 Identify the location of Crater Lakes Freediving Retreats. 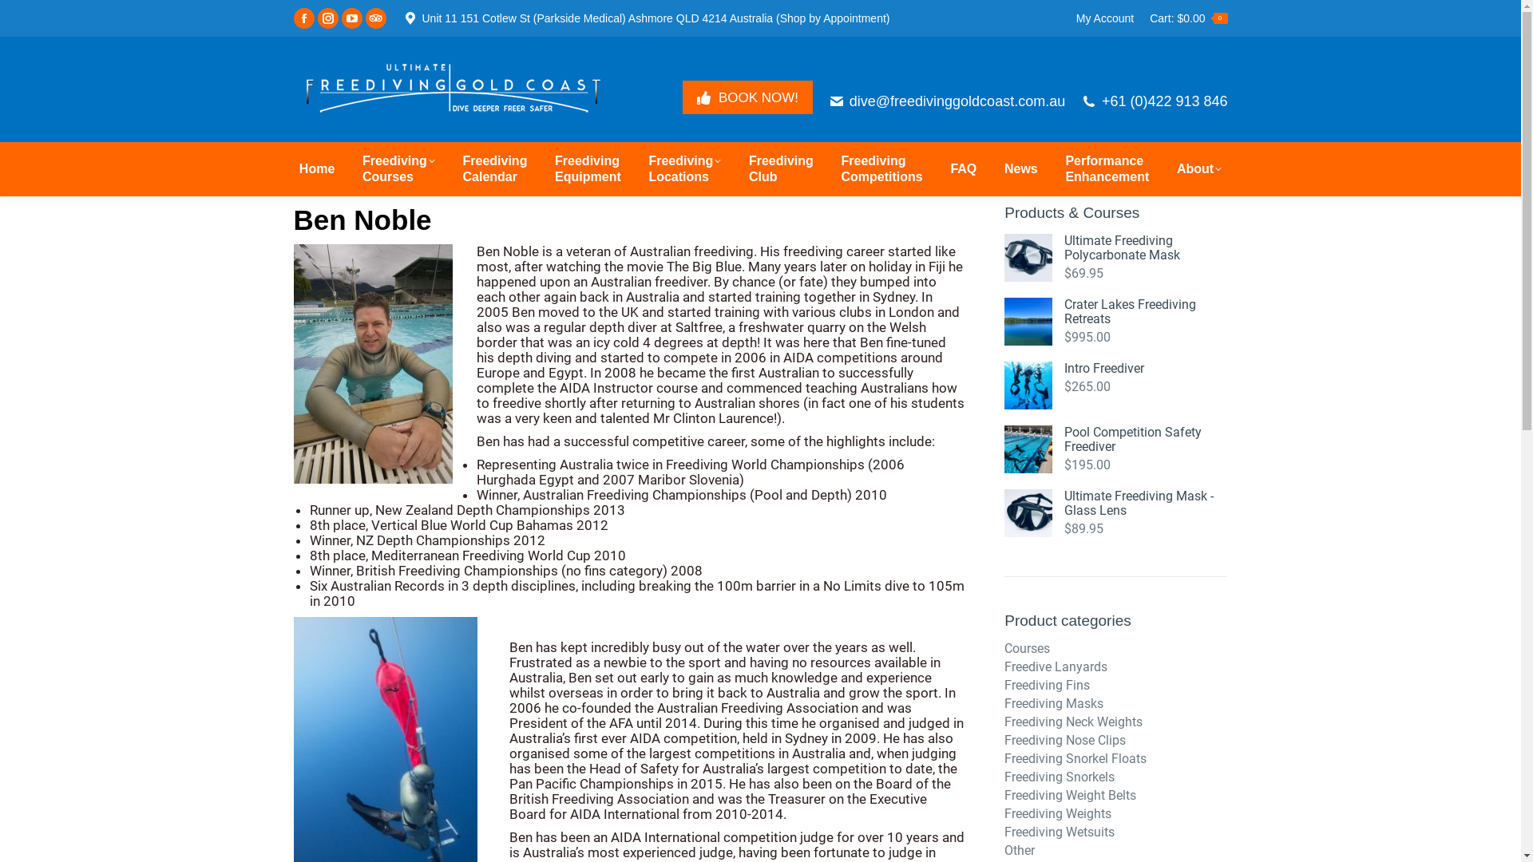
(1146, 312).